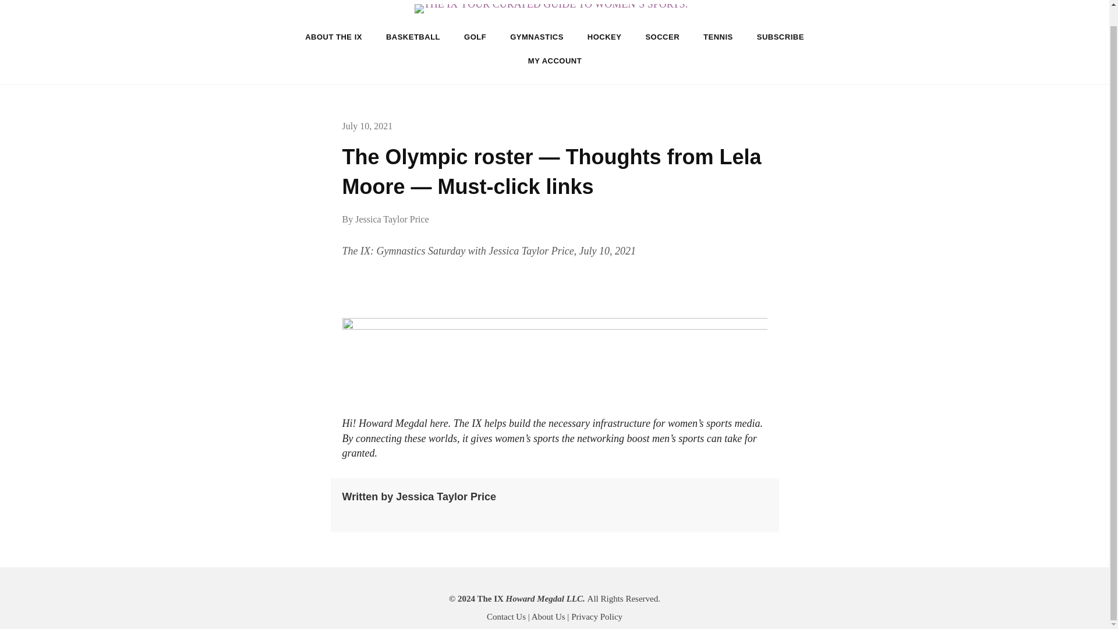 This screenshot has width=1118, height=629. What do you see at coordinates (392, 219) in the screenshot?
I see `Jessica Taylor Price` at bounding box center [392, 219].